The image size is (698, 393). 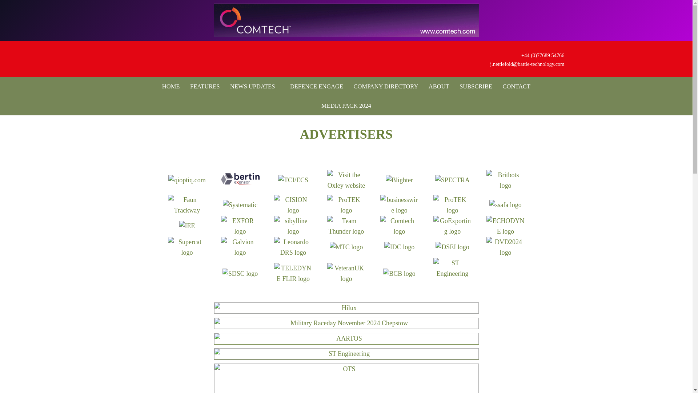 I want to click on BATTLESPACE Updates, so click(x=182, y=59).